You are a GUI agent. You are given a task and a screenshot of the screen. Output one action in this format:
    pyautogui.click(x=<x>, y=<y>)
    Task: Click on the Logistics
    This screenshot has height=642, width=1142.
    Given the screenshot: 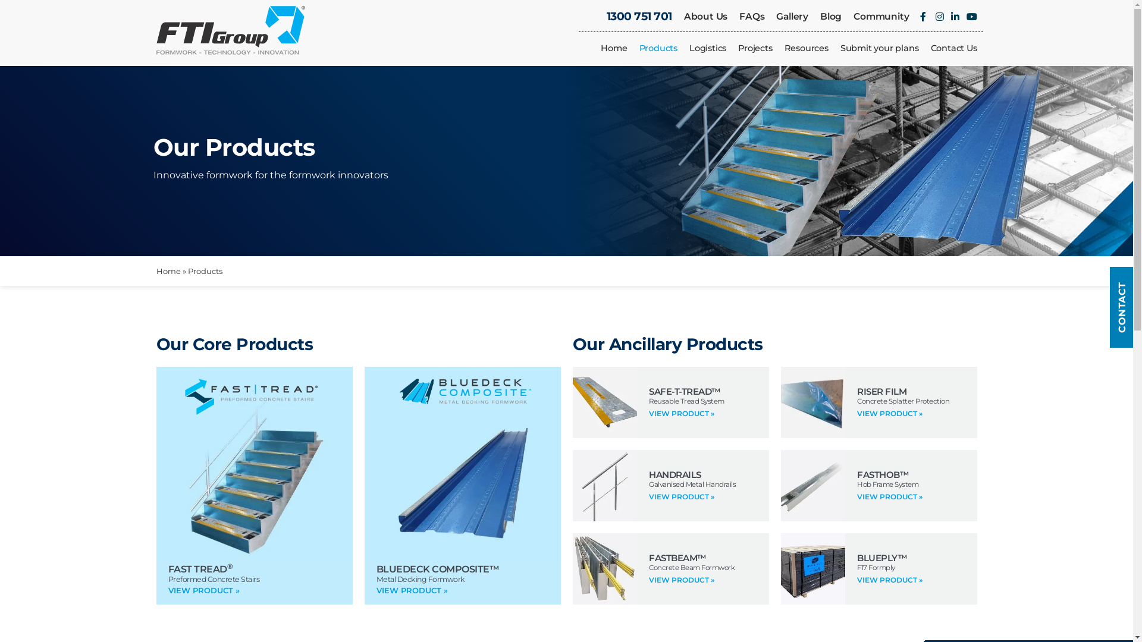 What is the action you would take?
    pyautogui.click(x=708, y=48)
    